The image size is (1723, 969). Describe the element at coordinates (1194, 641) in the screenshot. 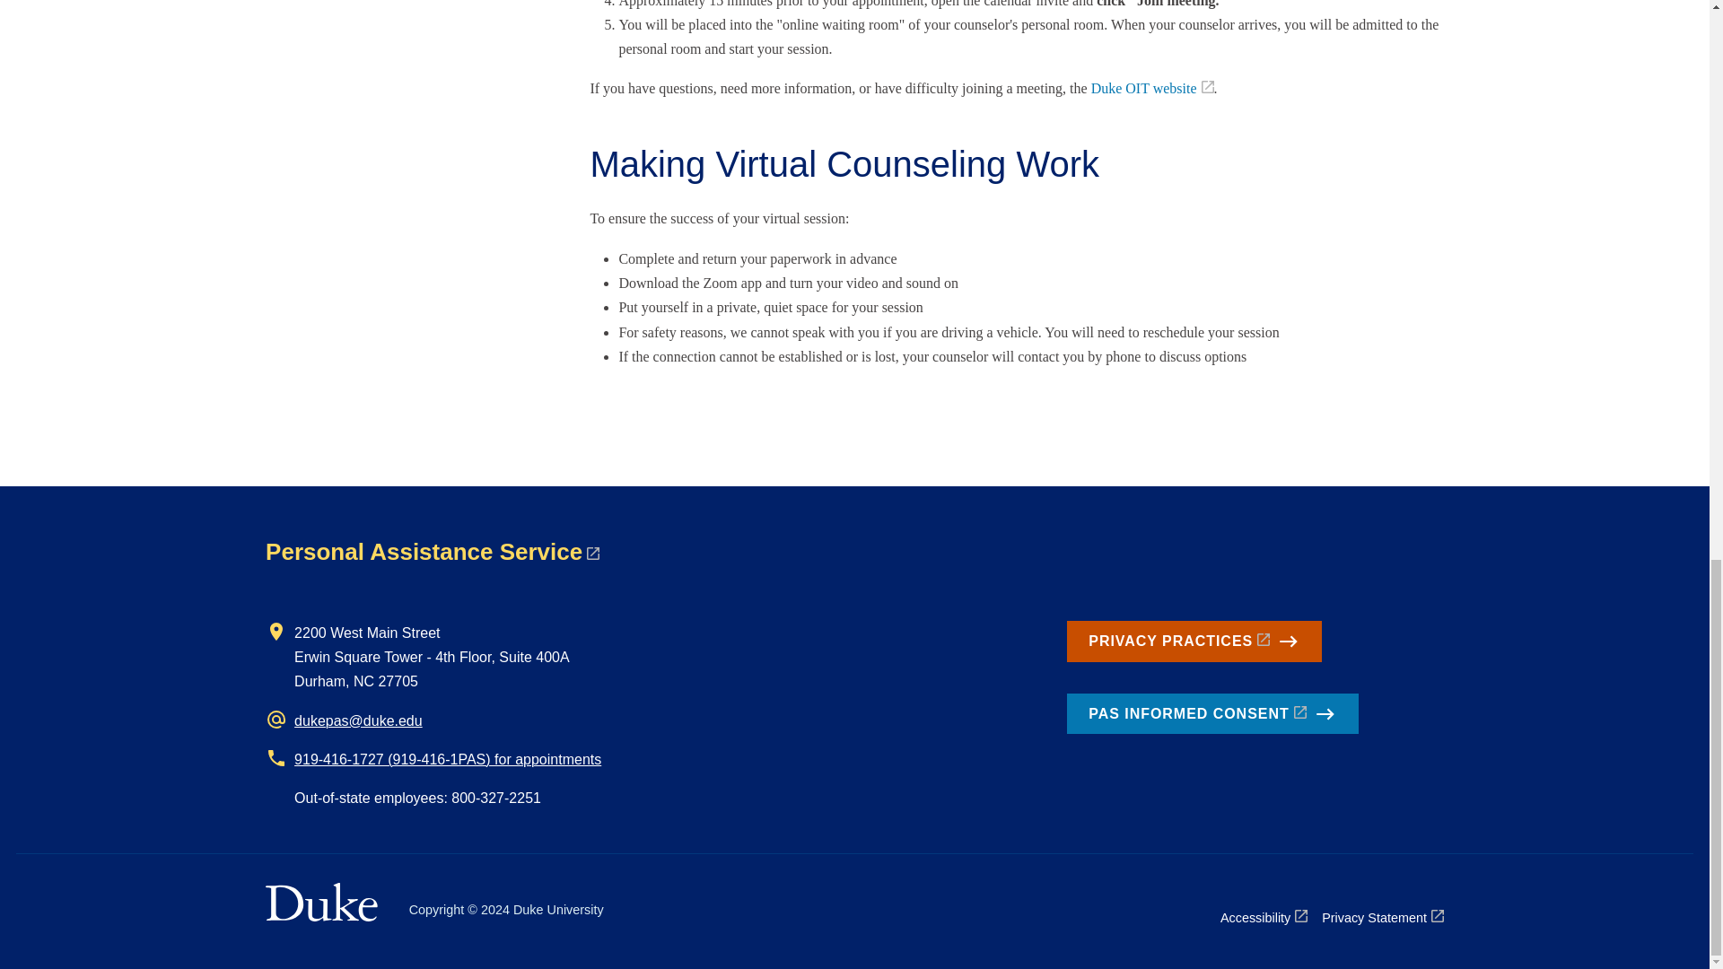

I see `PRIVACY PRACTICES` at that location.